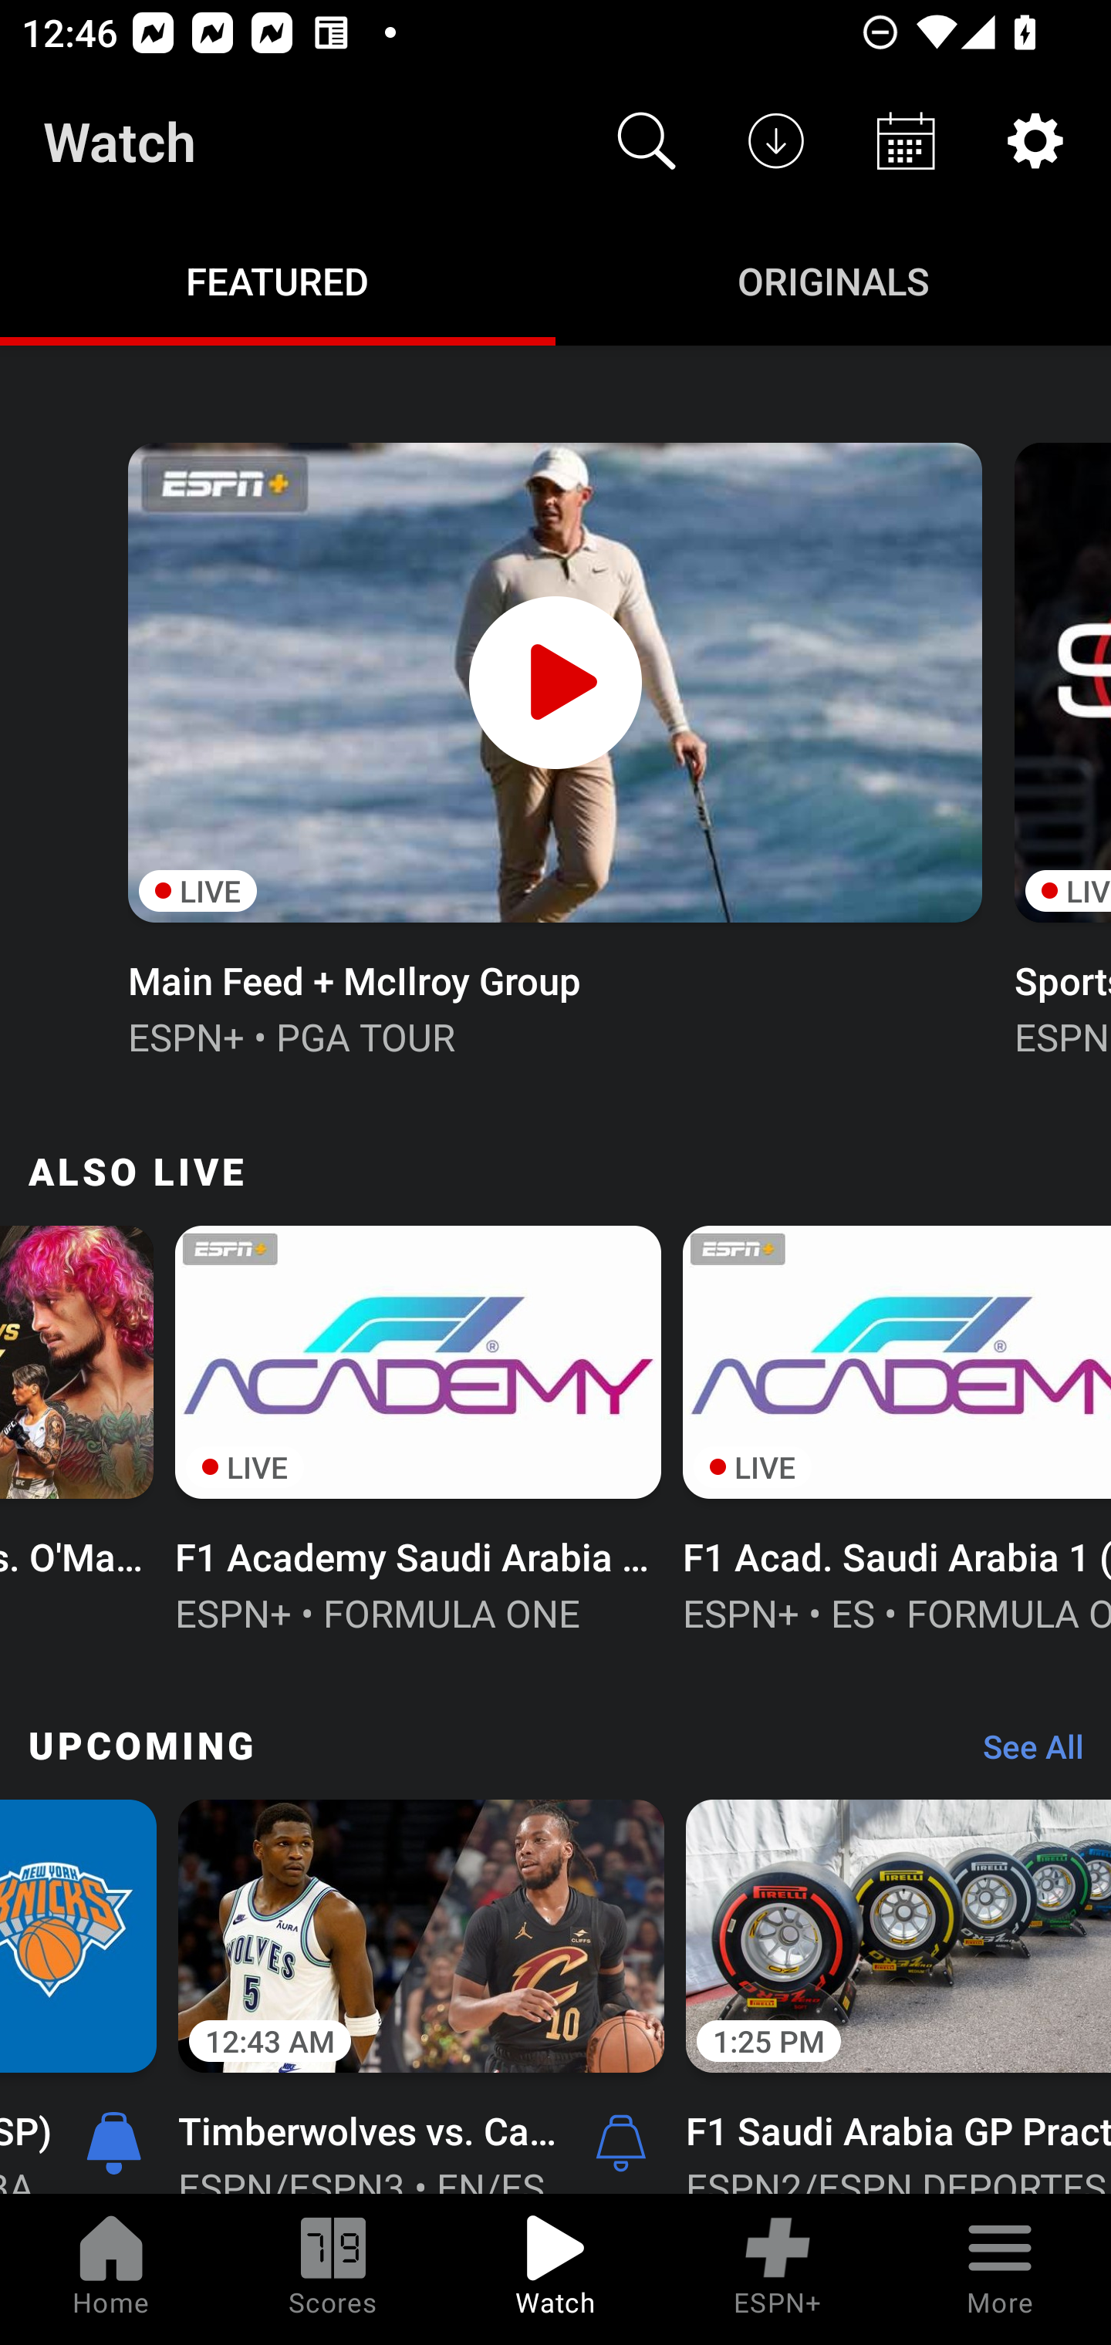 This screenshot has width=1111, height=2345. Describe the element at coordinates (833, 279) in the screenshot. I see `Originals ORIGINALS` at that location.